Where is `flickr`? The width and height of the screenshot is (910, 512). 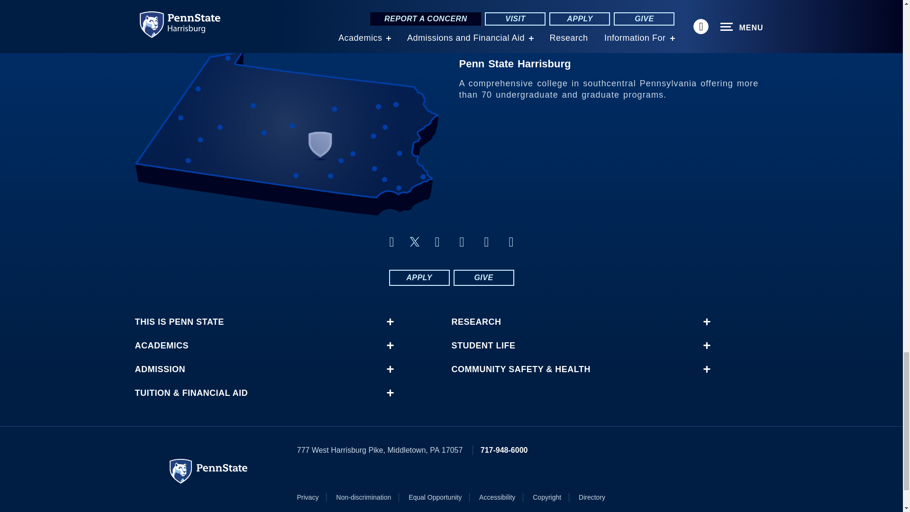 flickr is located at coordinates (462, 242).